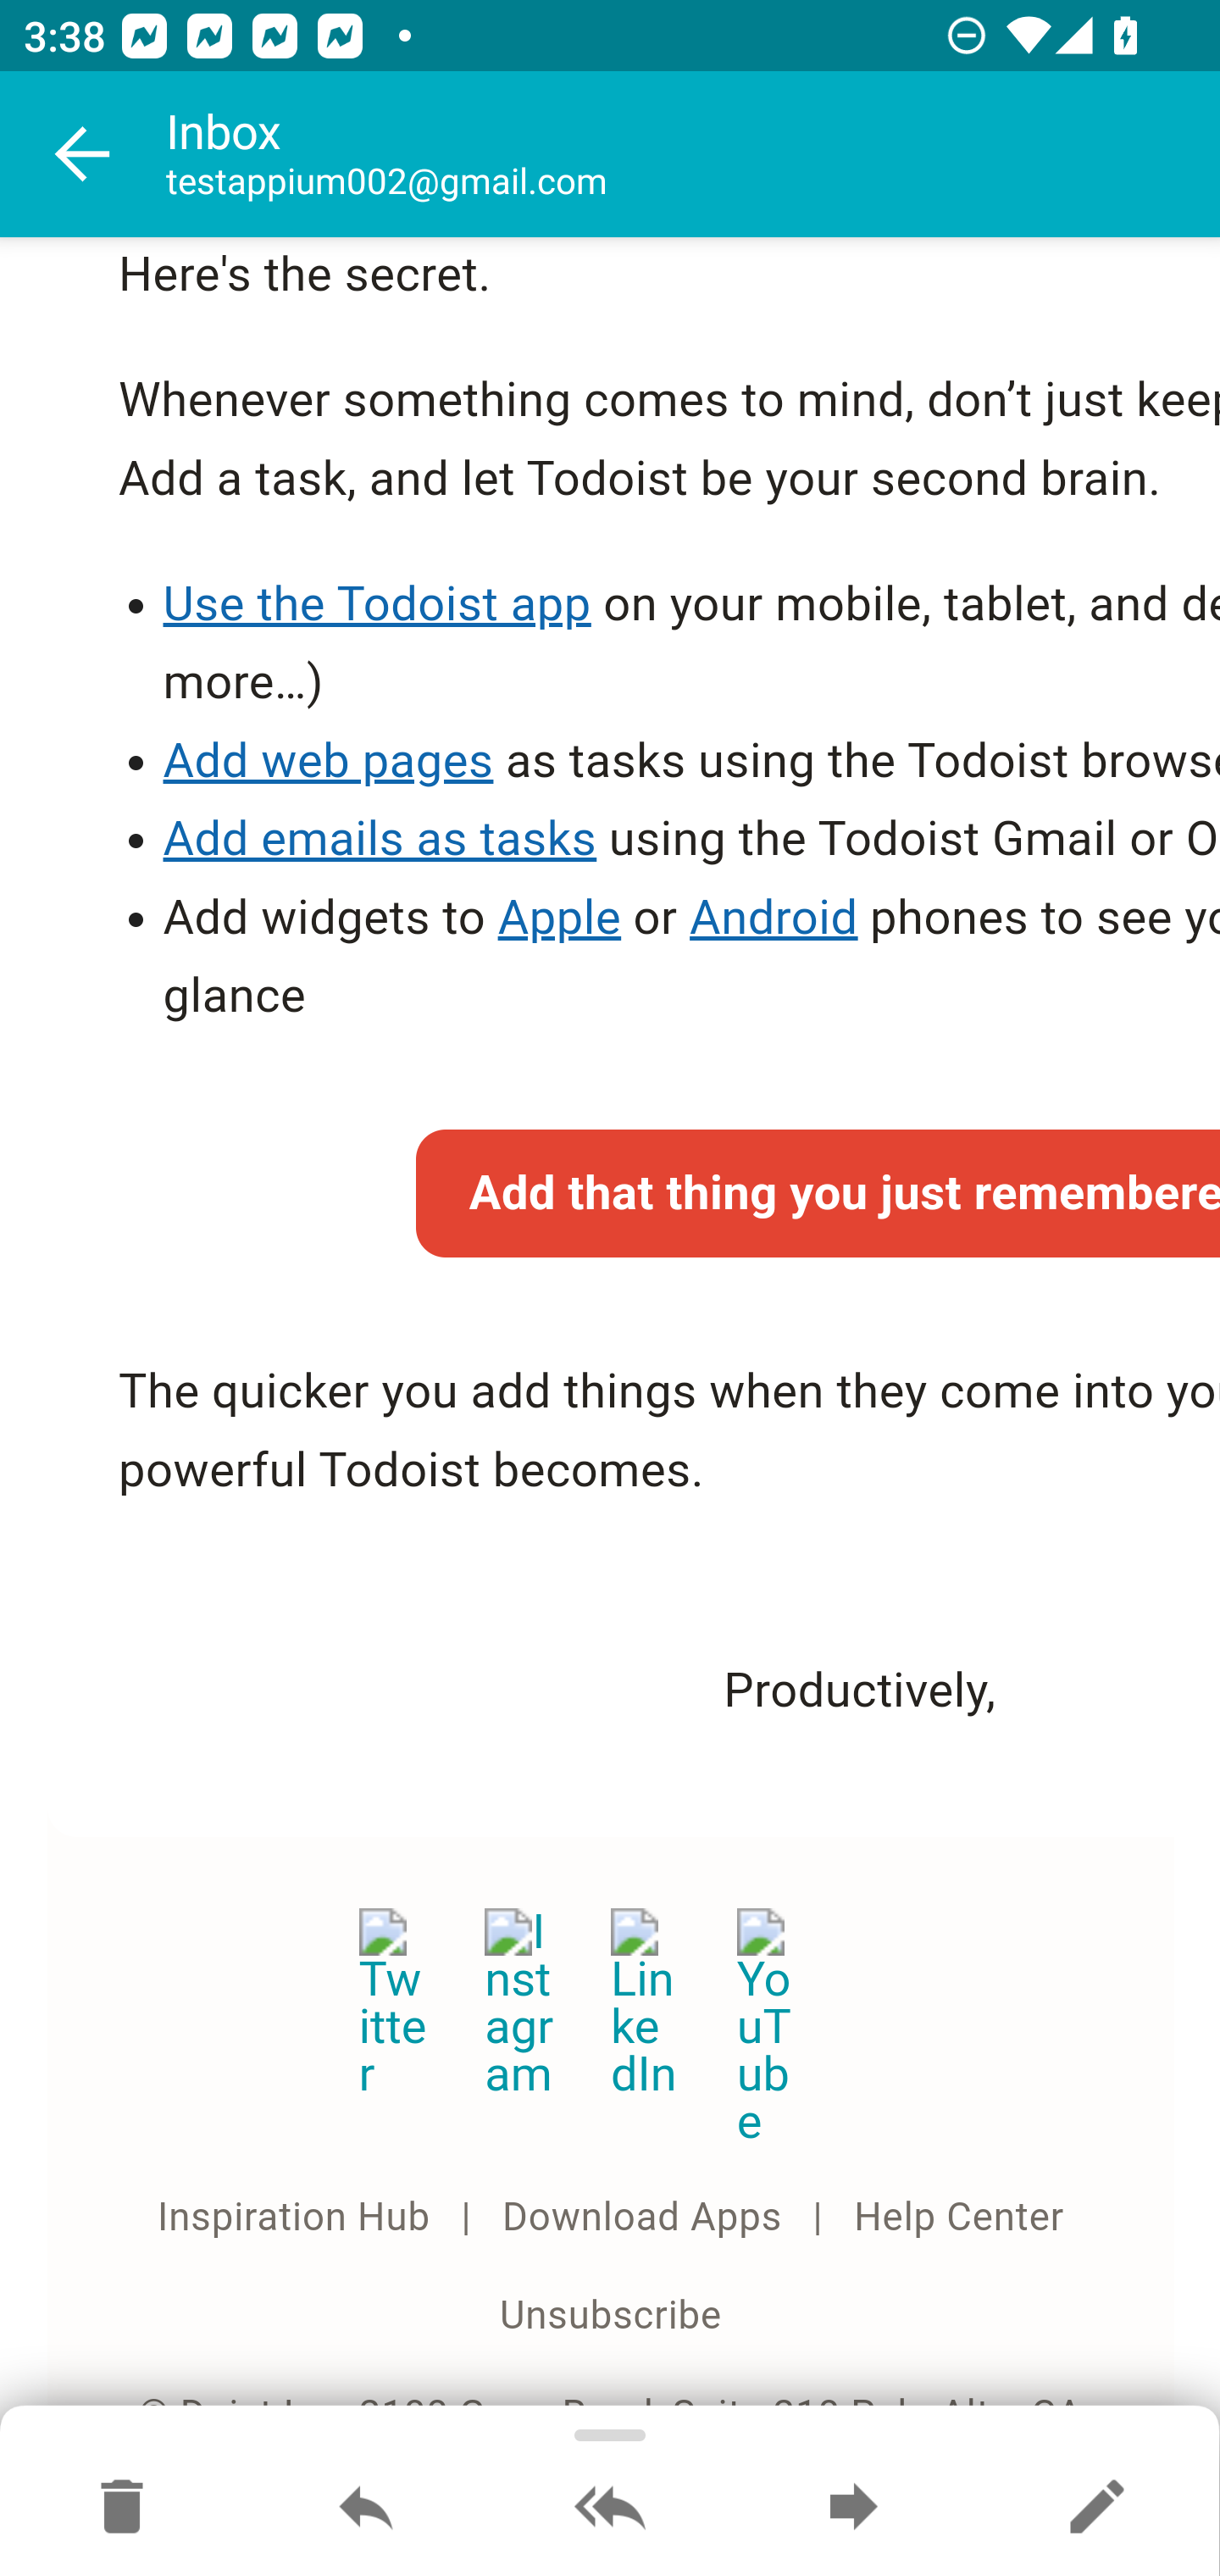  What do you see at coordinates (641, 2218) in the screenshot?
I see `Download Apps` at bounding box center [641, 2218].